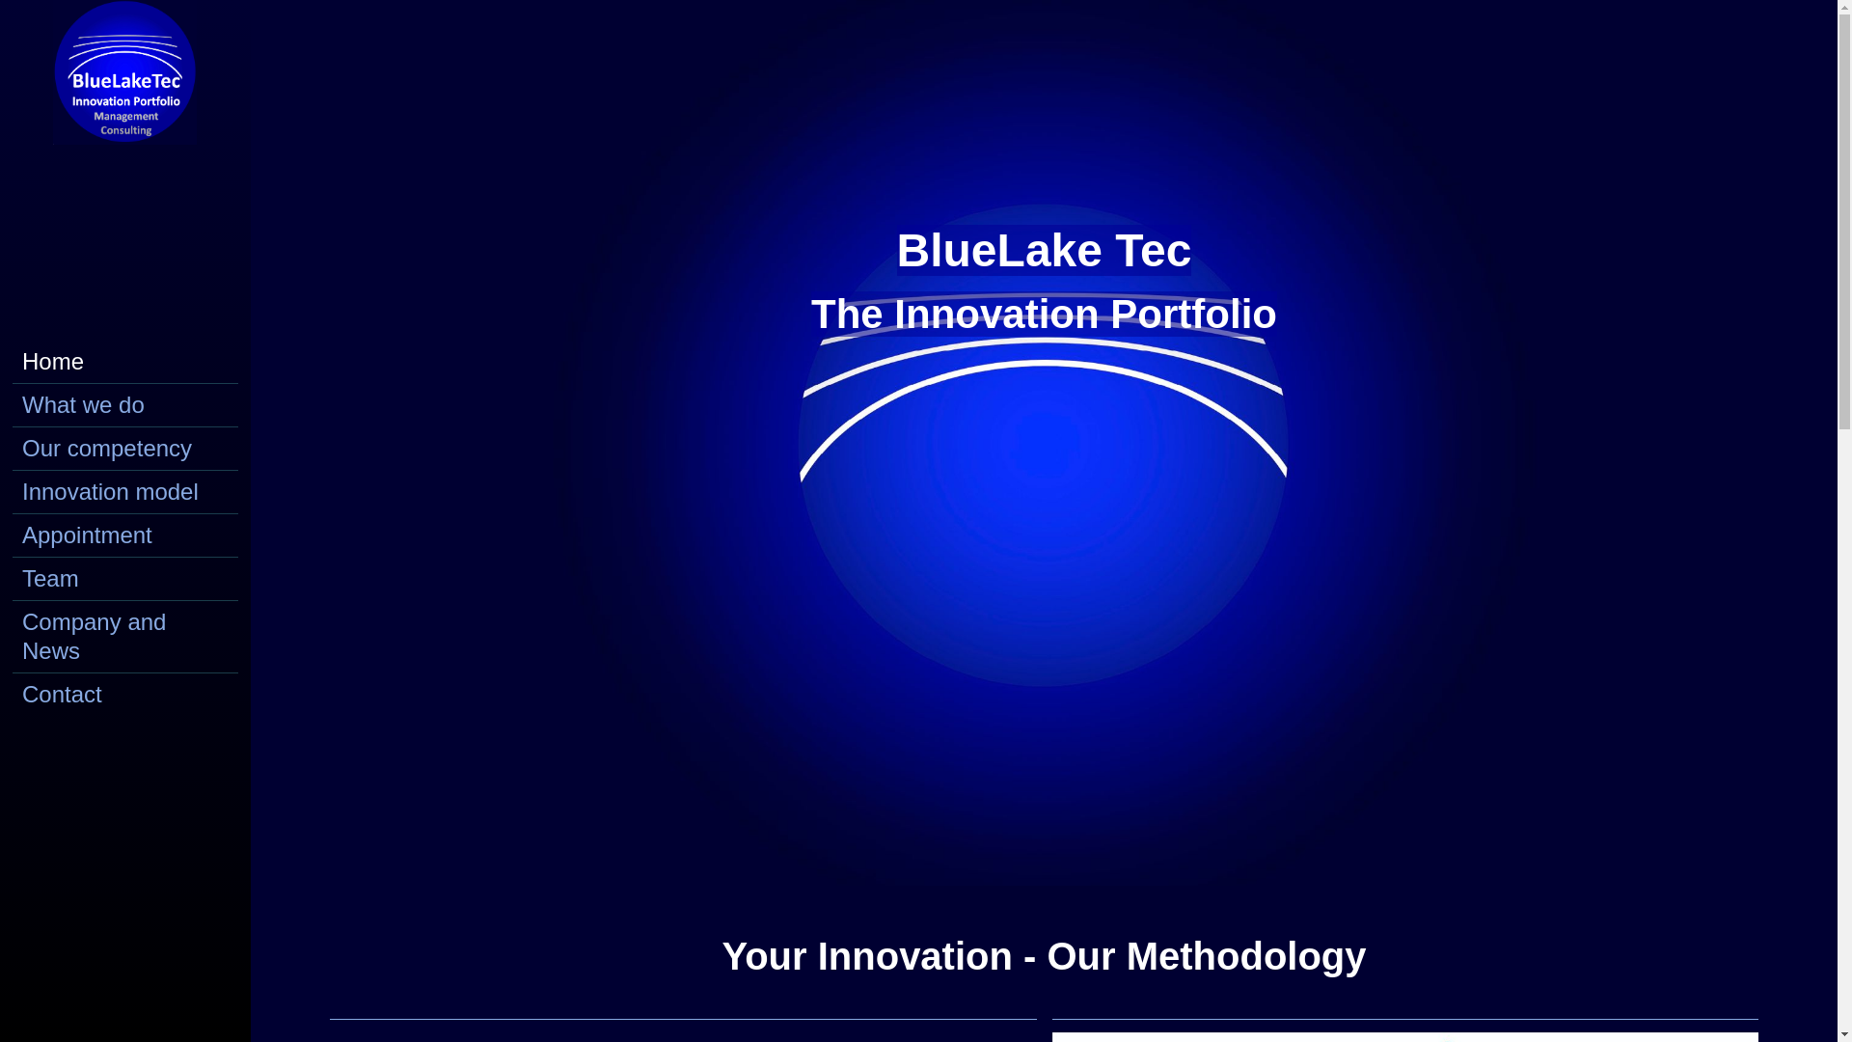 This screenshot has height=1042, width=1852. I want to click on Company and News, so click(125, 635).